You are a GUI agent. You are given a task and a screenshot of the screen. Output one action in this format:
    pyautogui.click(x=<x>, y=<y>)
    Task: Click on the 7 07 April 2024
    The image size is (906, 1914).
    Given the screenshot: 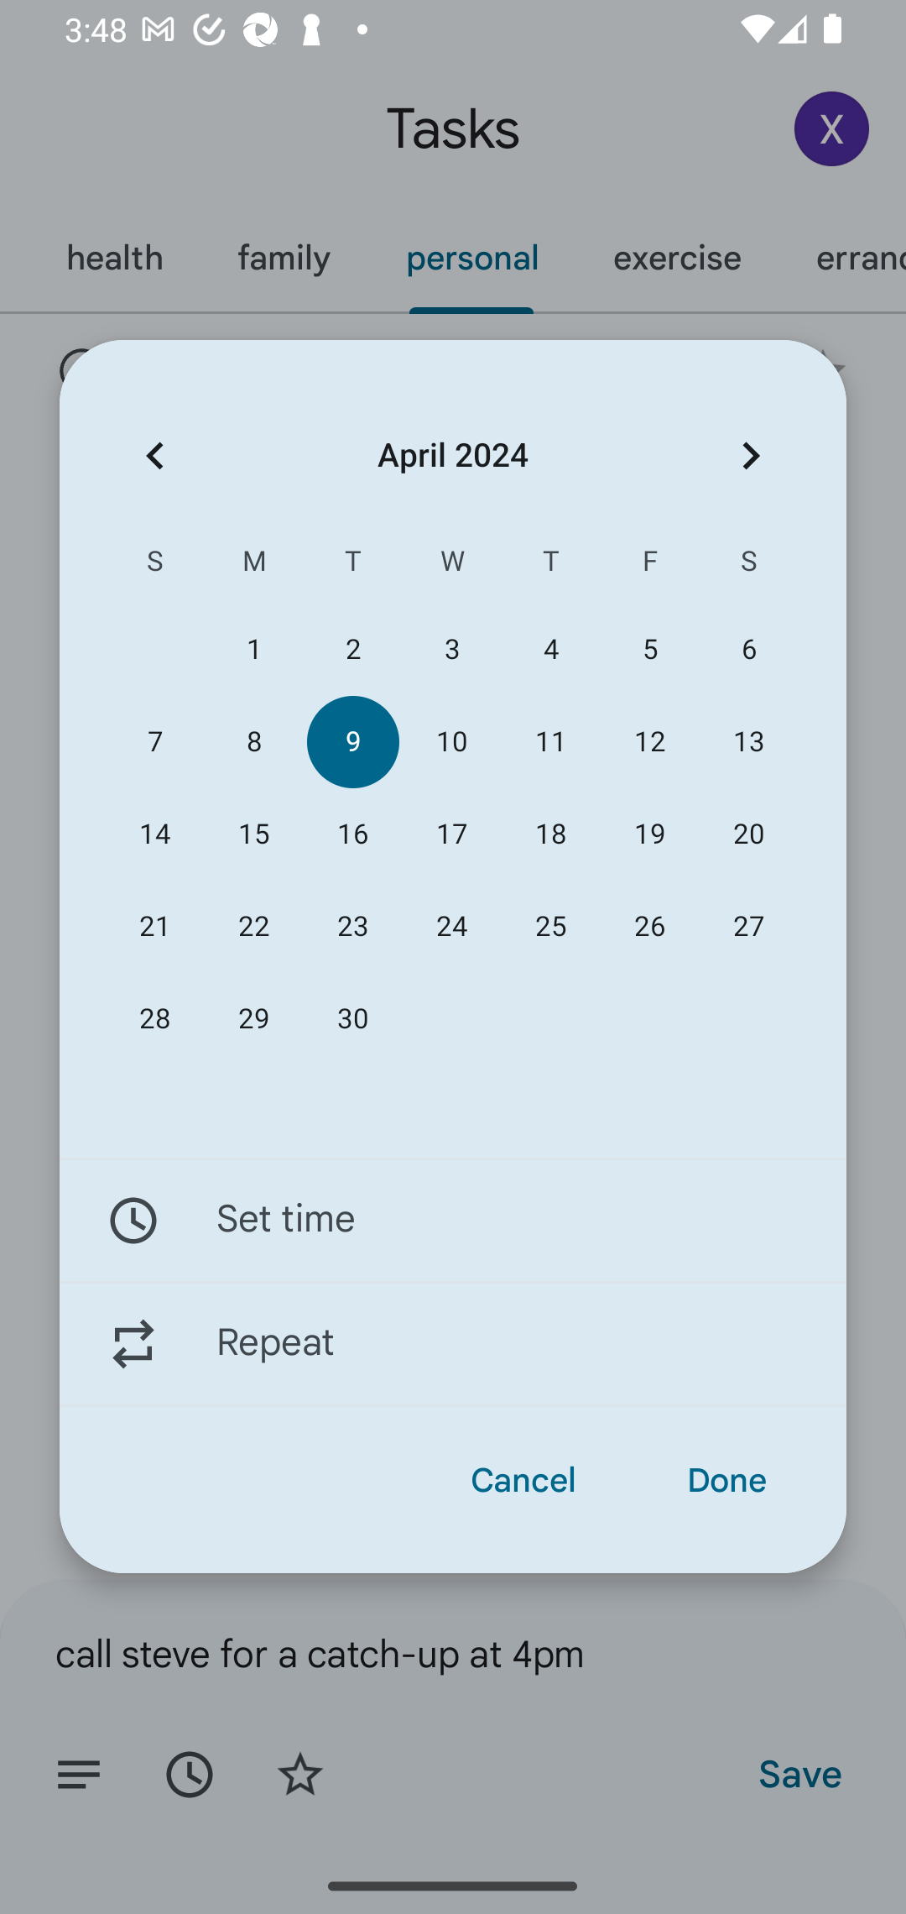 What is the action you would take?
    pyautogui.click(x=155, y=742)
    